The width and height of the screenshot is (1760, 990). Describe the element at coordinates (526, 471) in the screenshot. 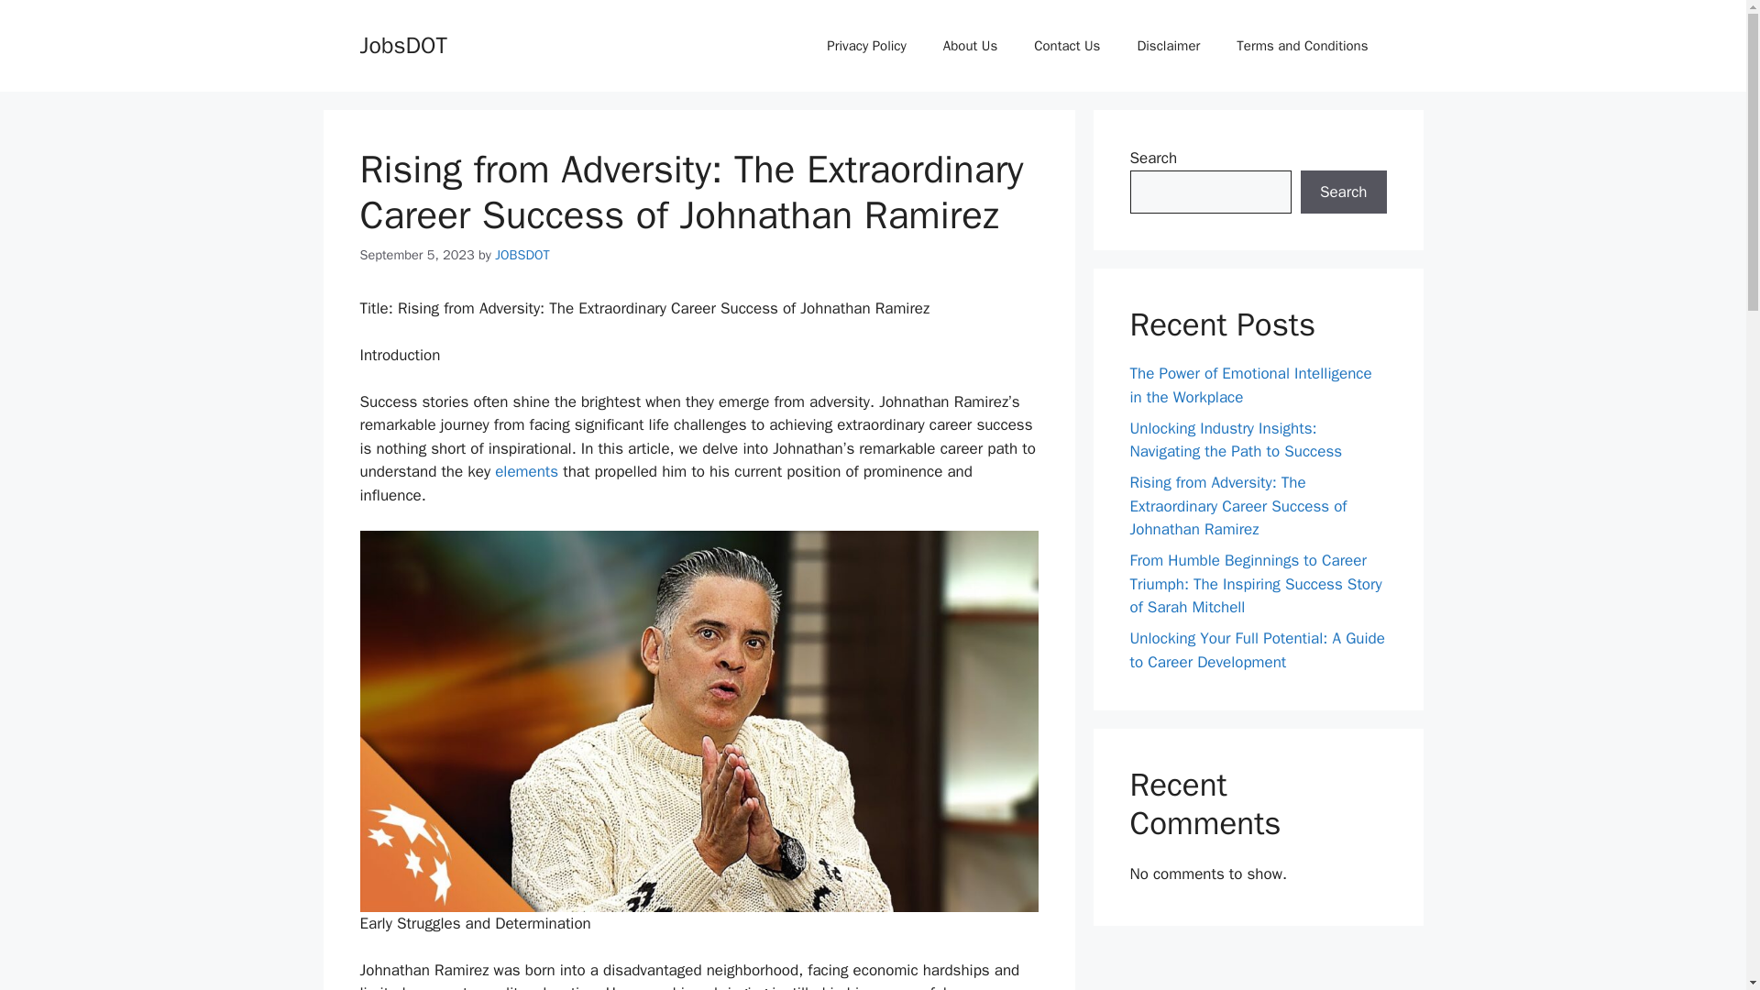

I see `elements` at that location.